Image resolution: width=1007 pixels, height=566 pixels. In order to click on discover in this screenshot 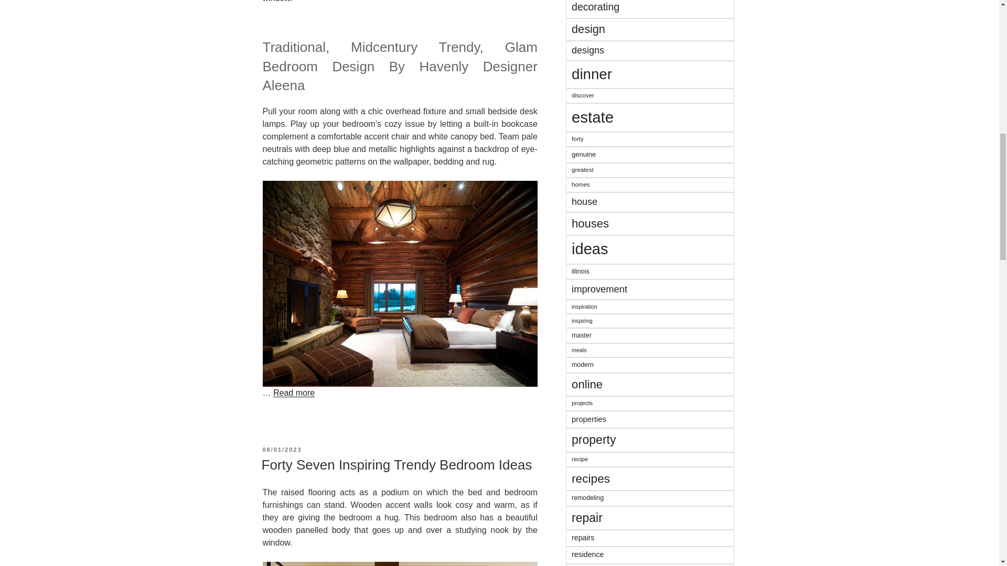, I will do `click(650, 95)`.